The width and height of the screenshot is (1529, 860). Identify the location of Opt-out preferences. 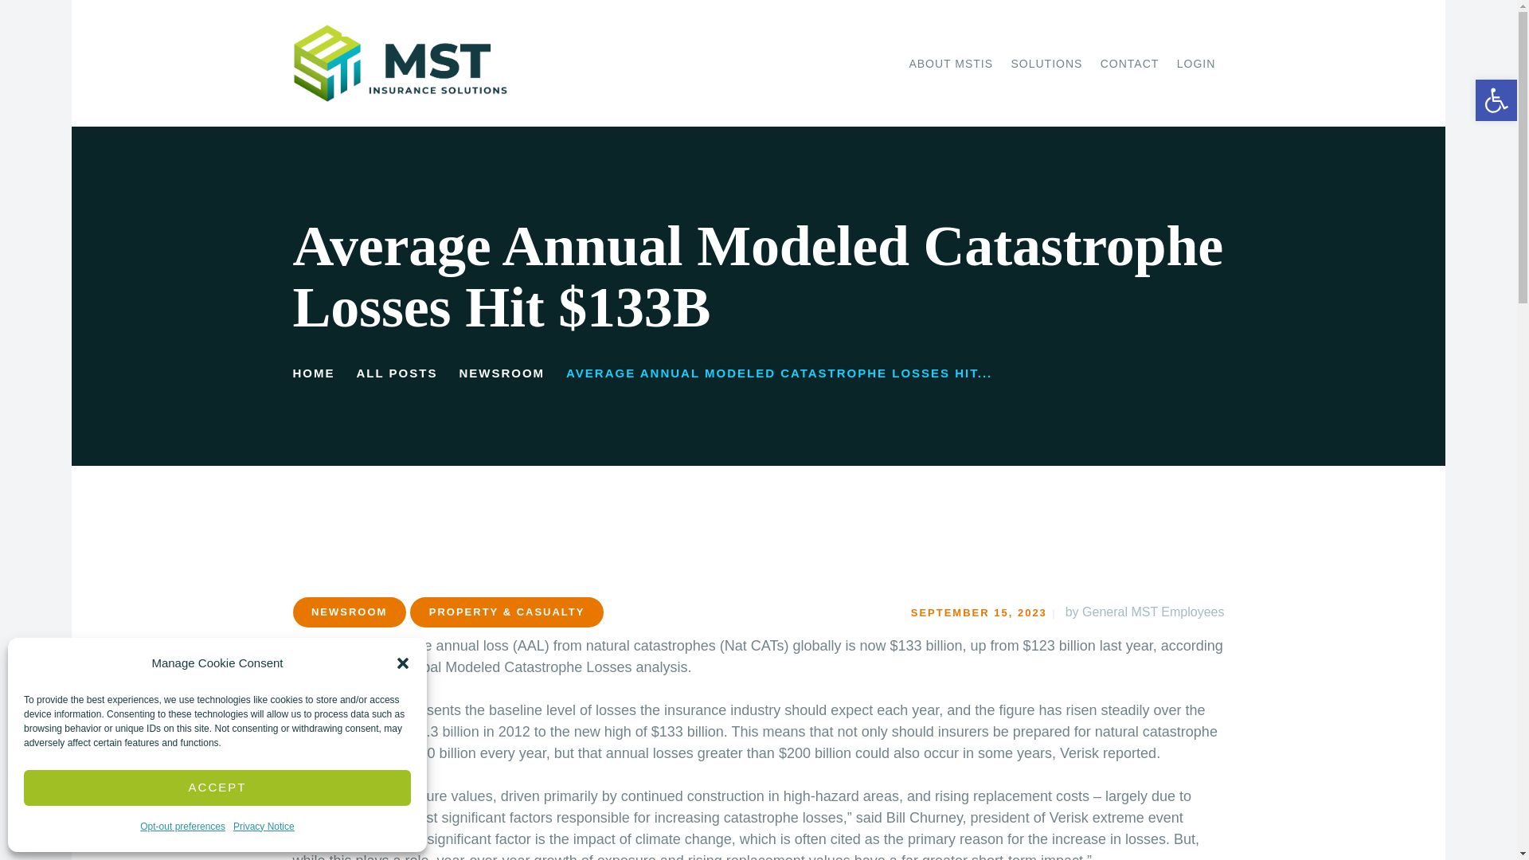
(182, 827).